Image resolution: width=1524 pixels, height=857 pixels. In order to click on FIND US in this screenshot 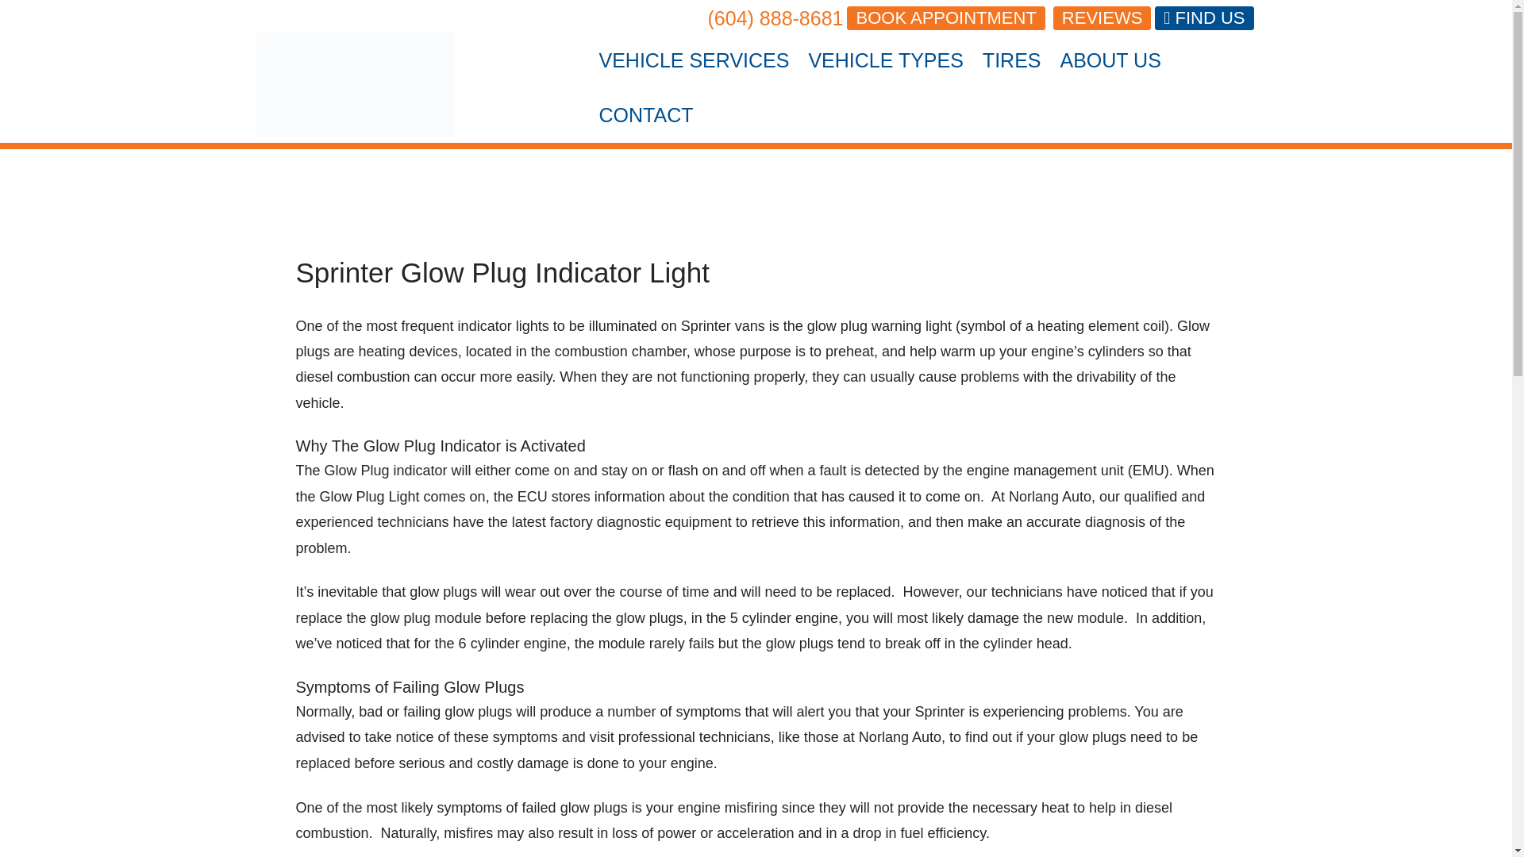, I will do `click(1203, 17)`.